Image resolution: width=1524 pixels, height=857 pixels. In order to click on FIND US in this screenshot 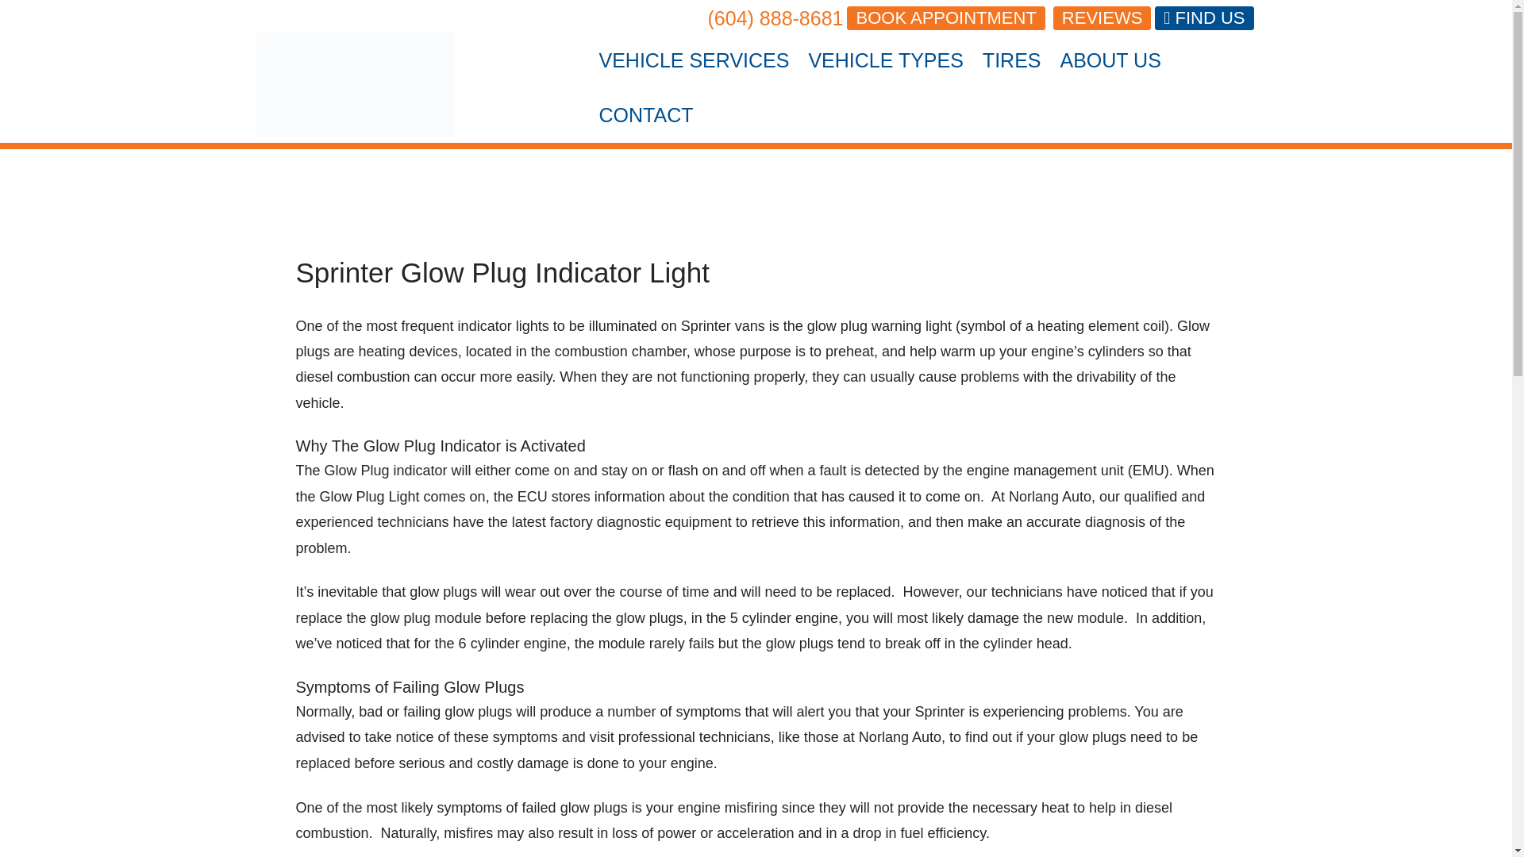, I will do `click(1203, 17)`.